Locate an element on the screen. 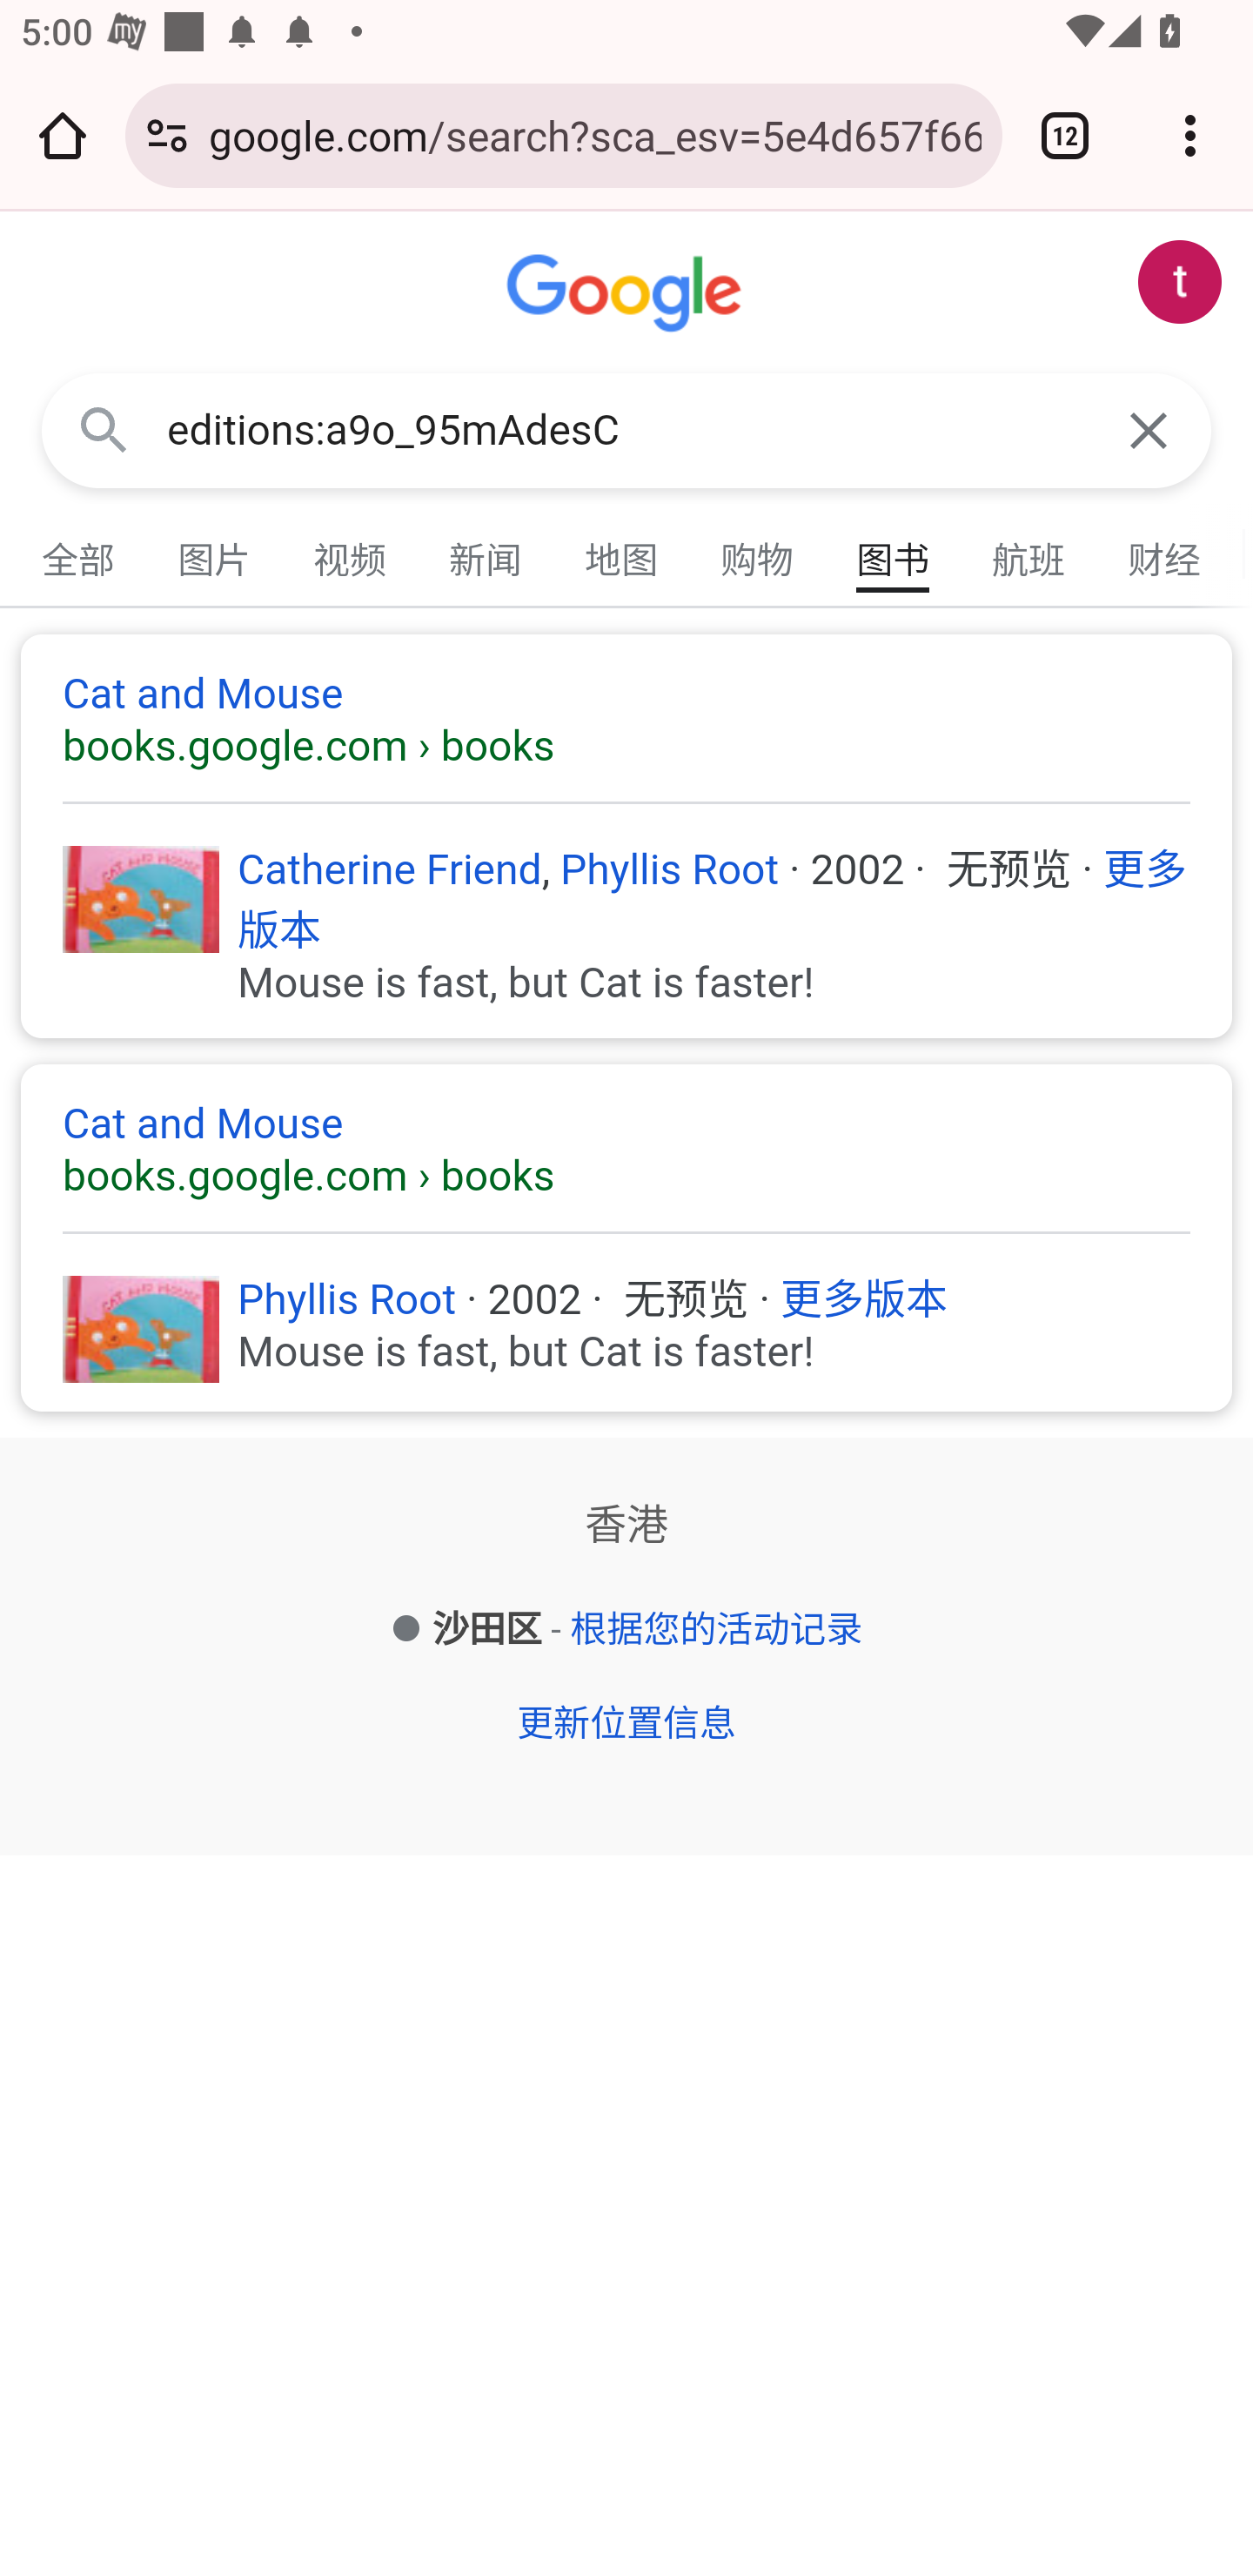 This screenshot has width=1253, height=2576. Cat and Mouse is located at coordinates (626, 720).